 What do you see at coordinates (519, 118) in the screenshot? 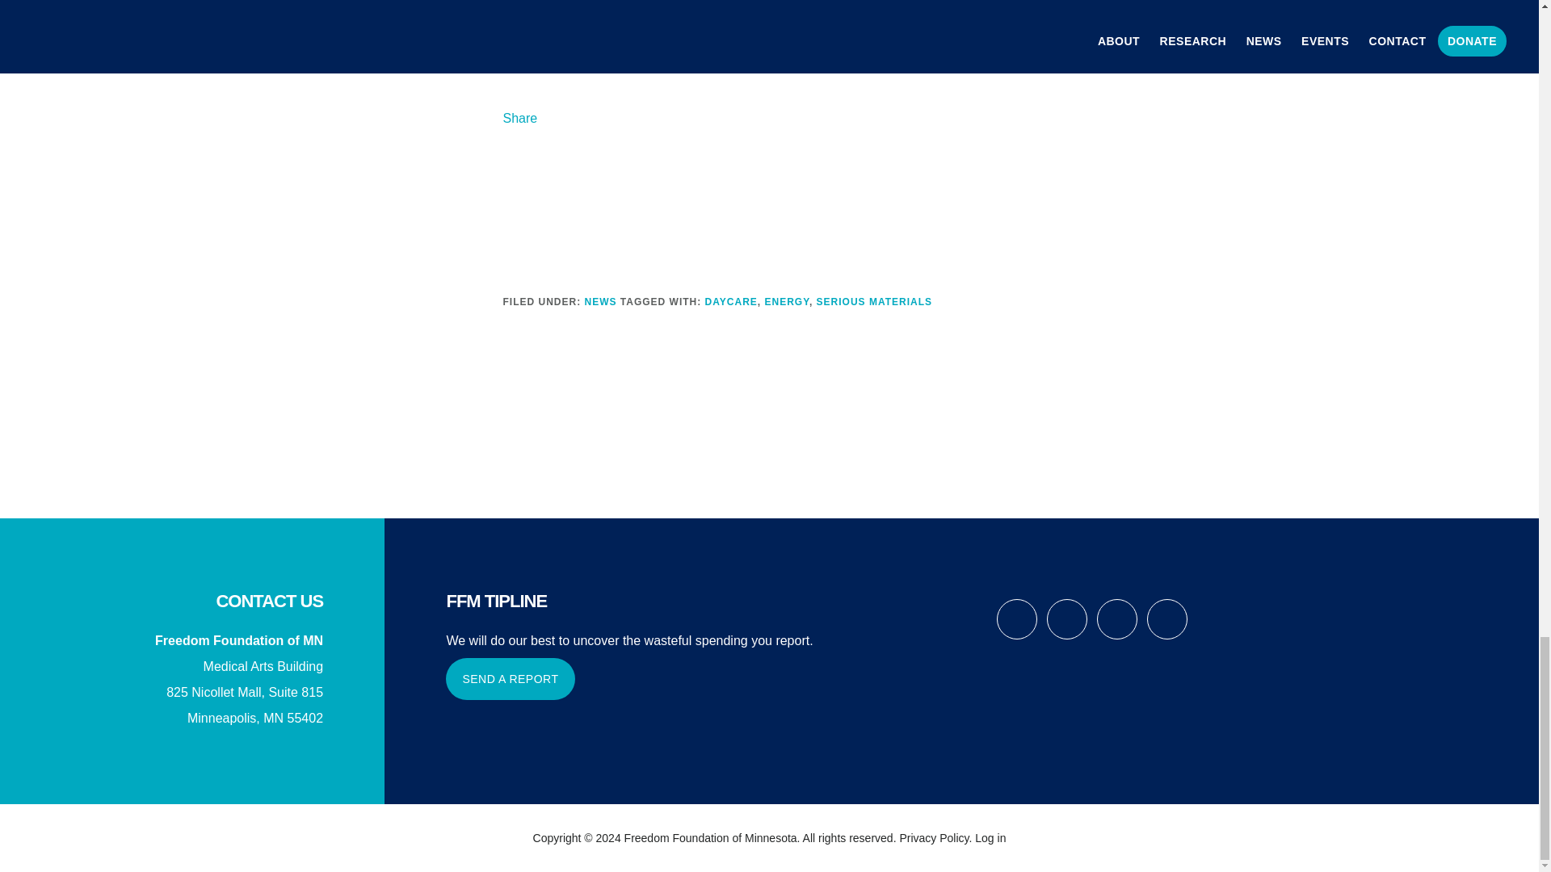
I see `Share` at bounding box center [519, 118].